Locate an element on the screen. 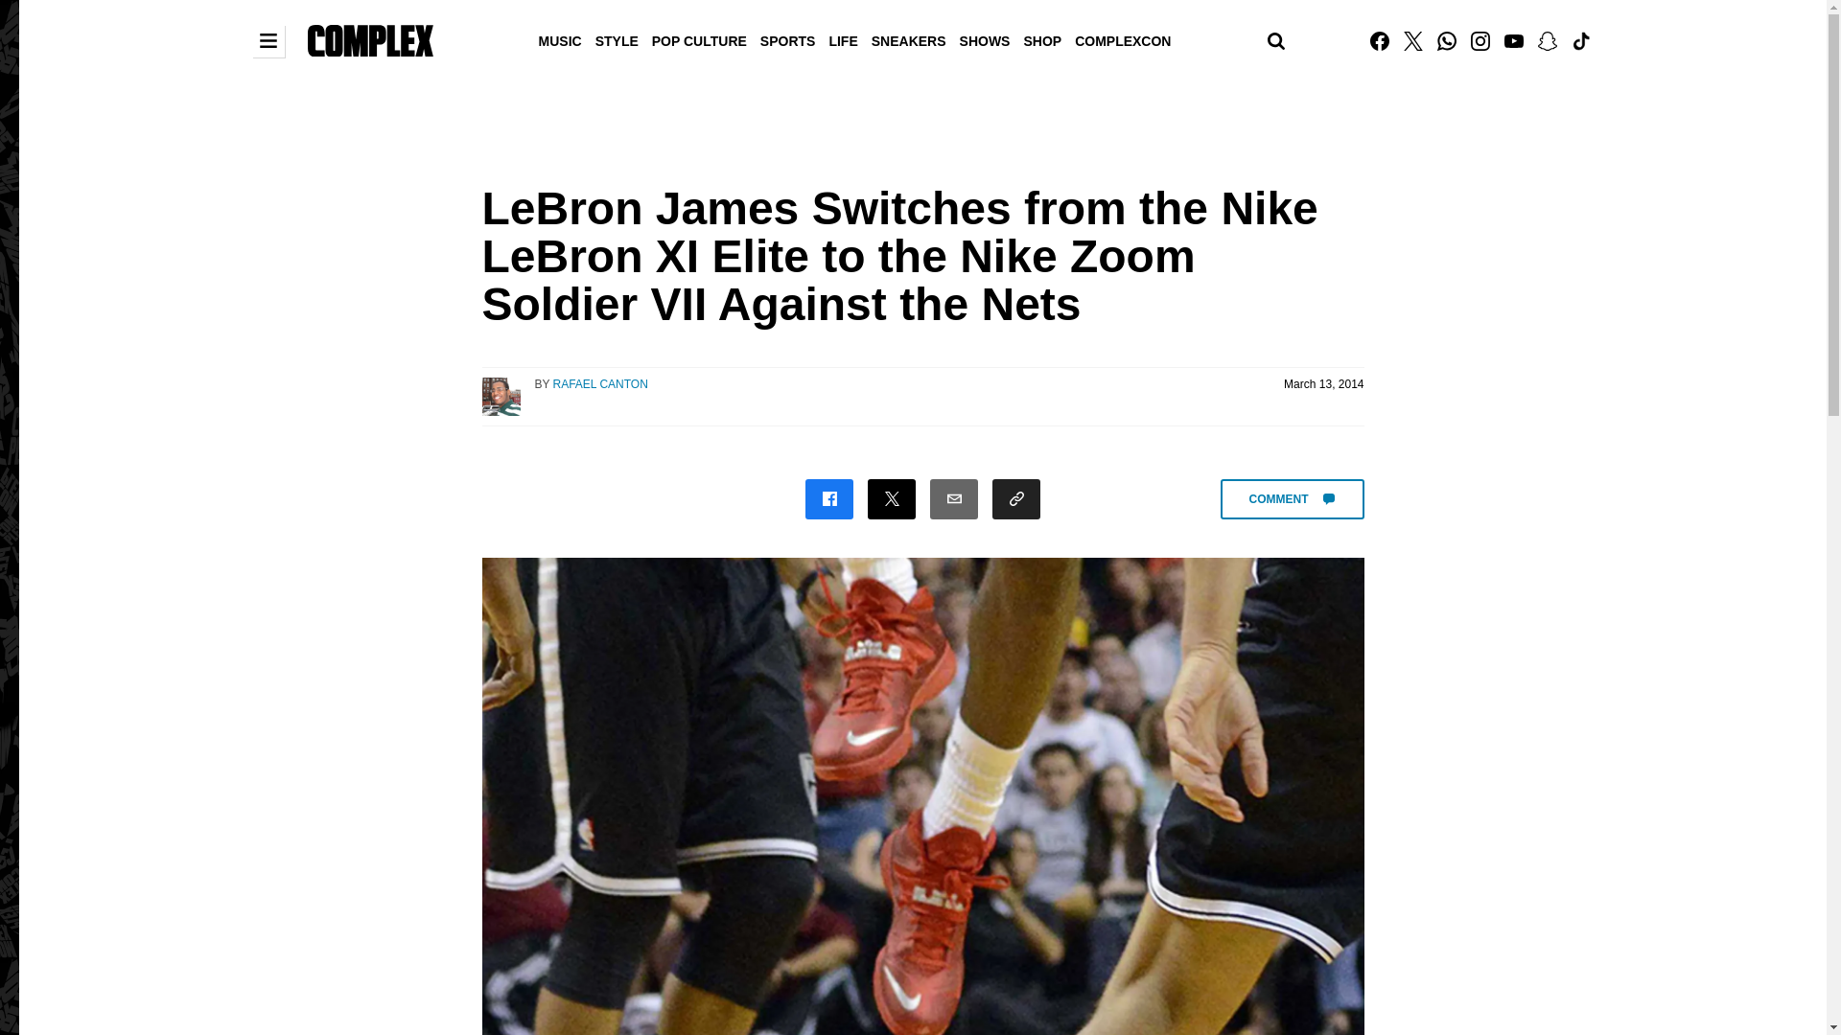 Image resolution: width=1841 pixels, height=1035 pixels. COMPLEXCON is located at coordinates (1122, 39).